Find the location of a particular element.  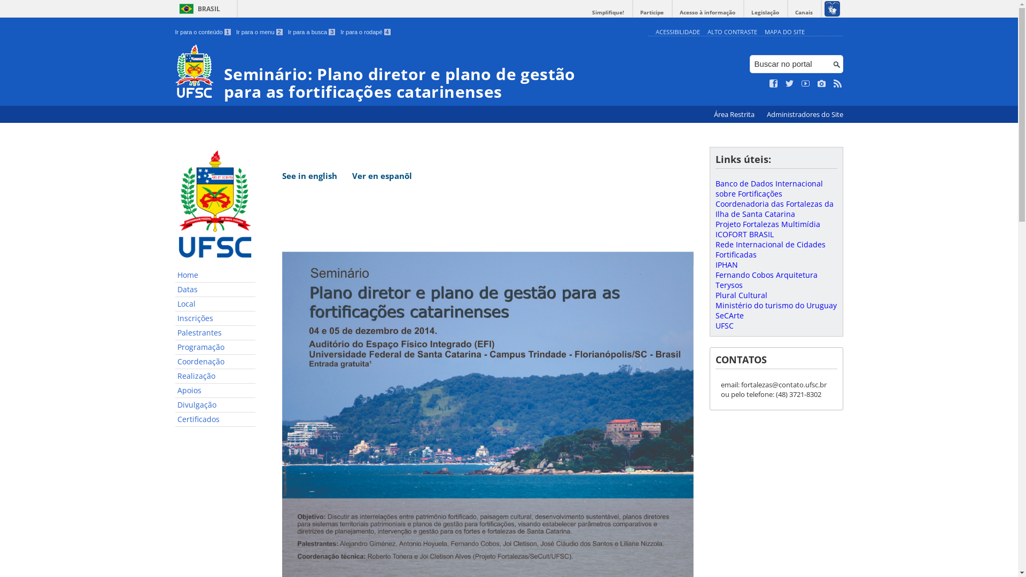

Datas is located at coordinates (215, 290).